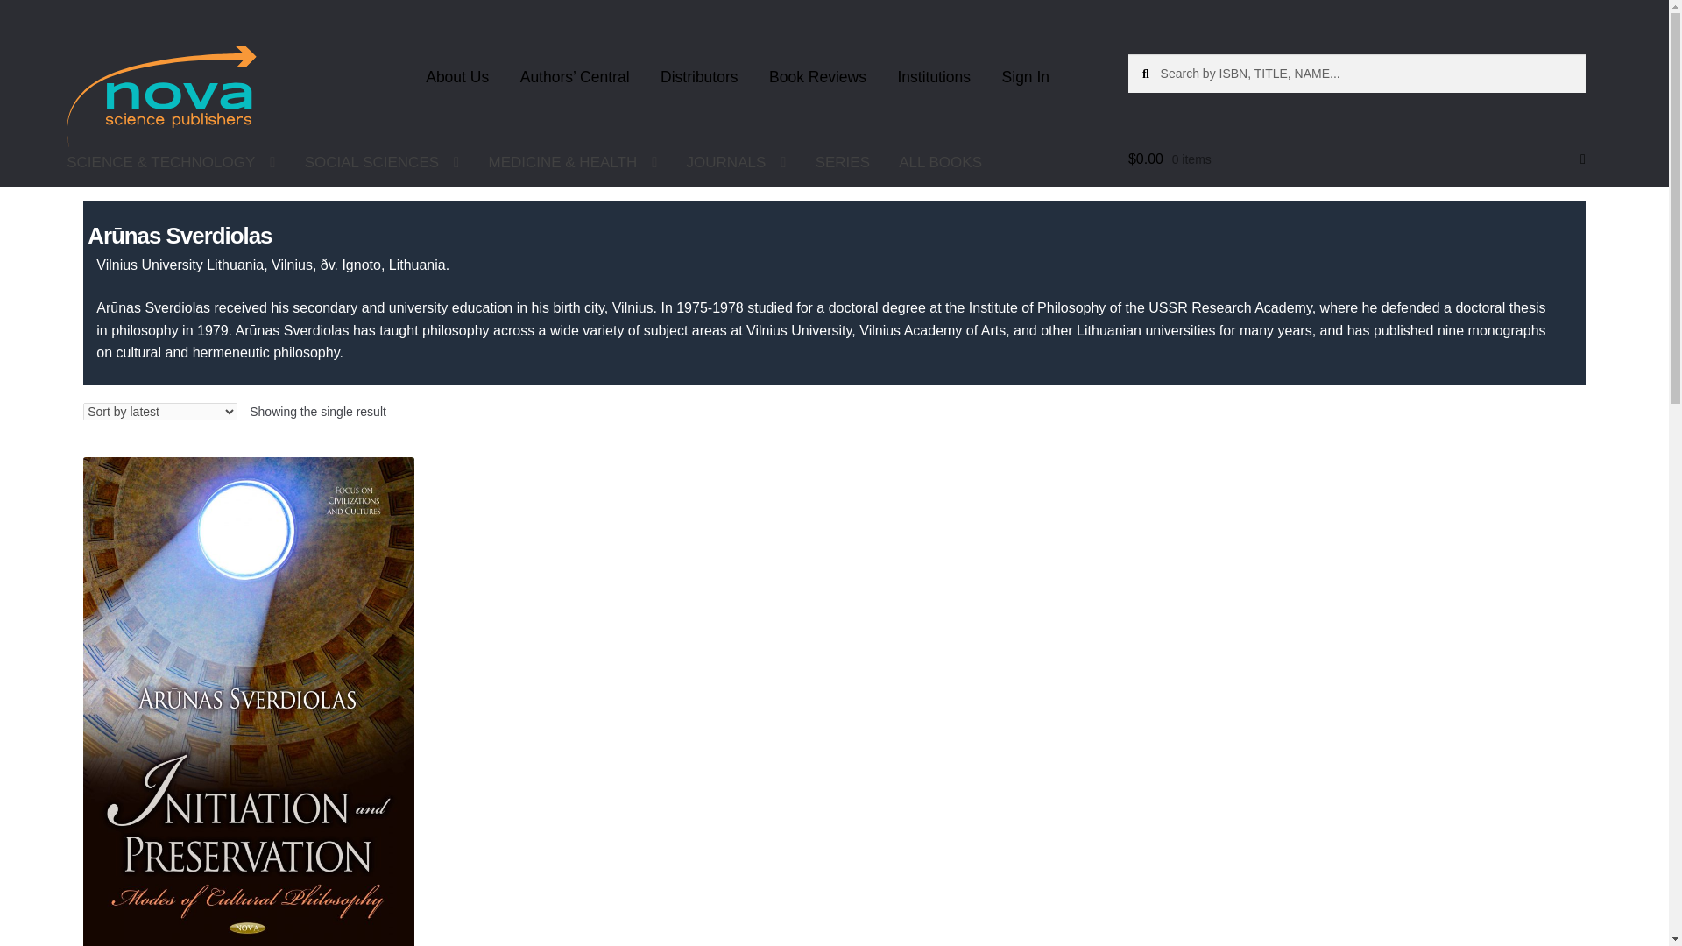 The height and width of the screenshot is (946, 1682). What do you see at coordinates (1025, 77) in the screenshot?
I see `Sign In` at bounding box center [1025, 77].